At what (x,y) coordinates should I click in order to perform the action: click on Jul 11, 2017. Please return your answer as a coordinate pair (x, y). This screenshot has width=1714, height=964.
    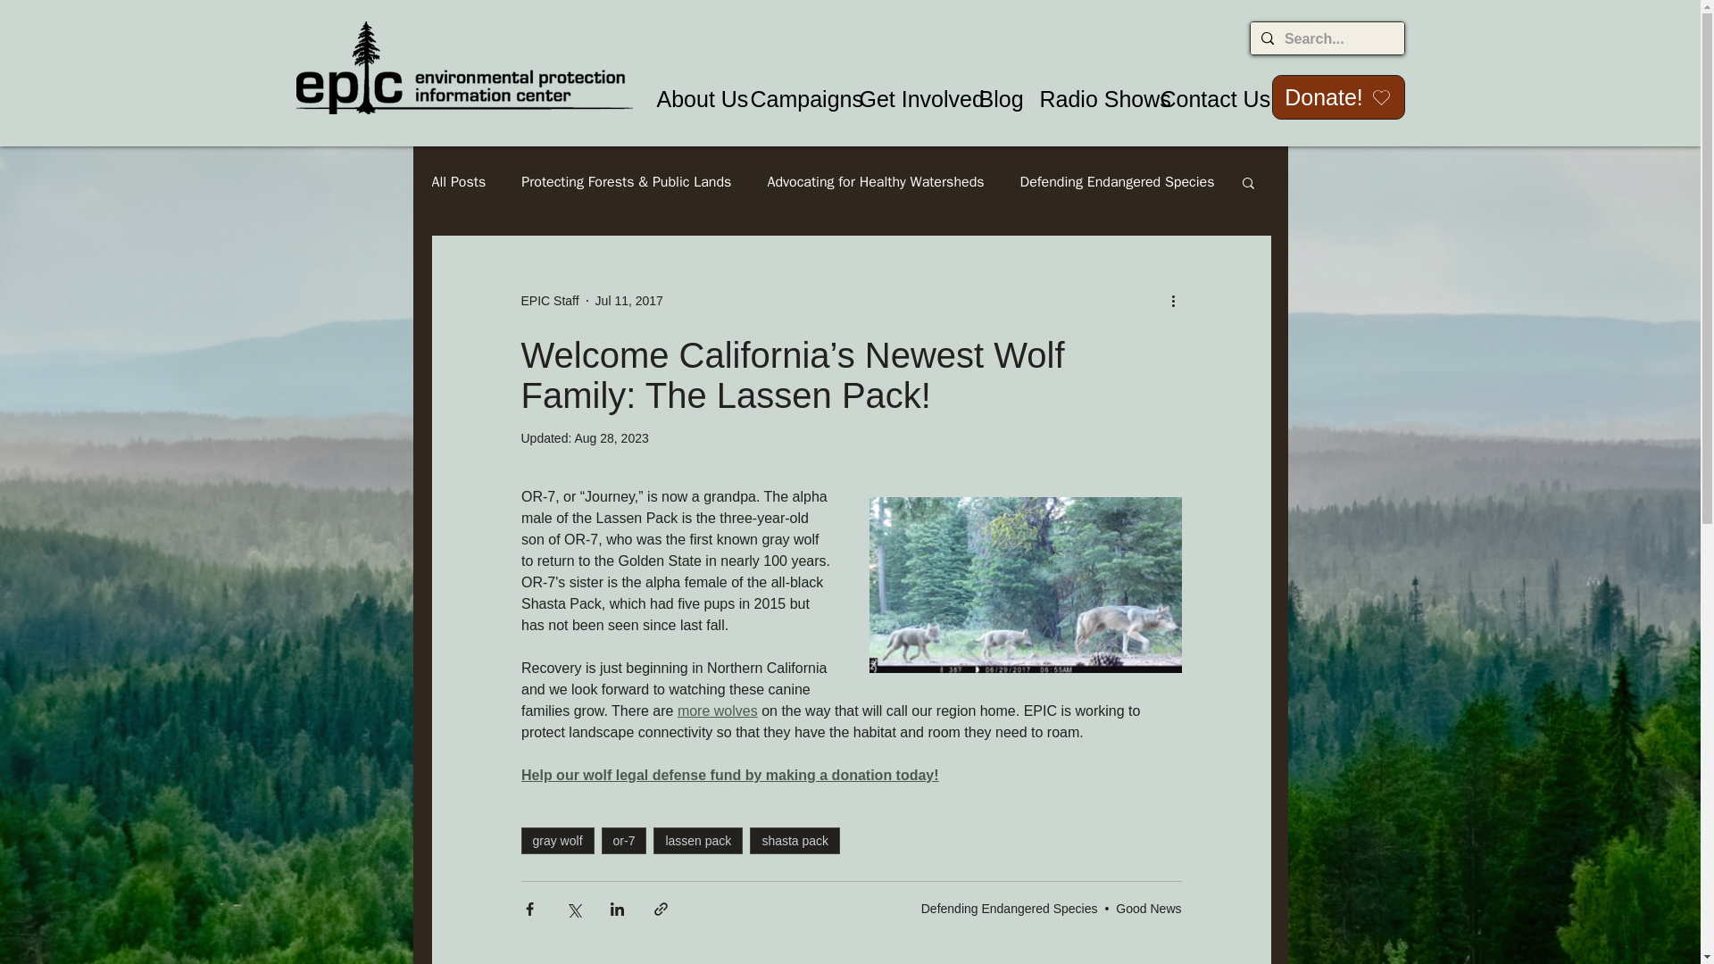
    Looking at the image, I should click on (628, 300).